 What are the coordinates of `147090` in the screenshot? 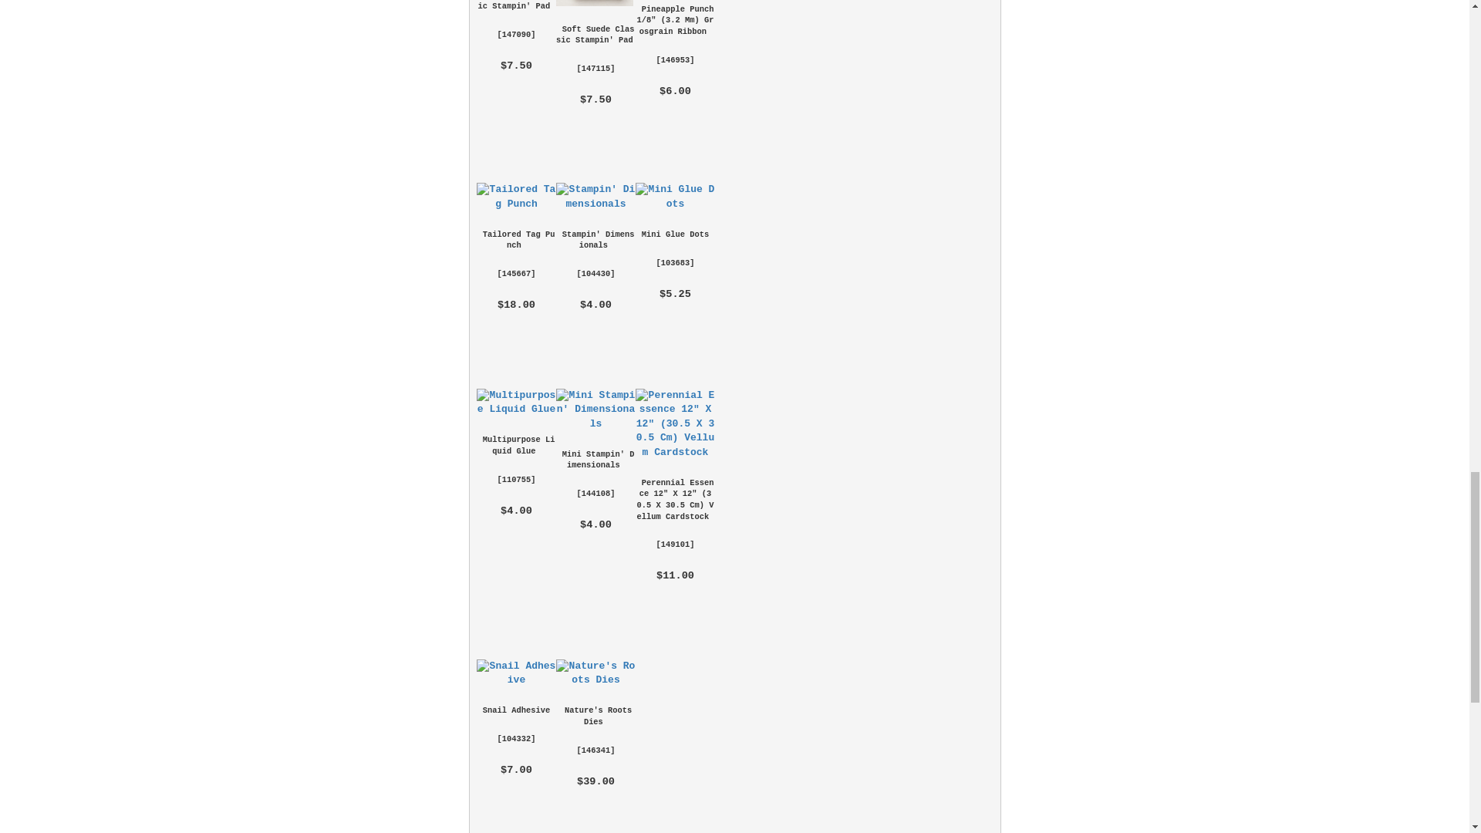 It's located at (515, 34).